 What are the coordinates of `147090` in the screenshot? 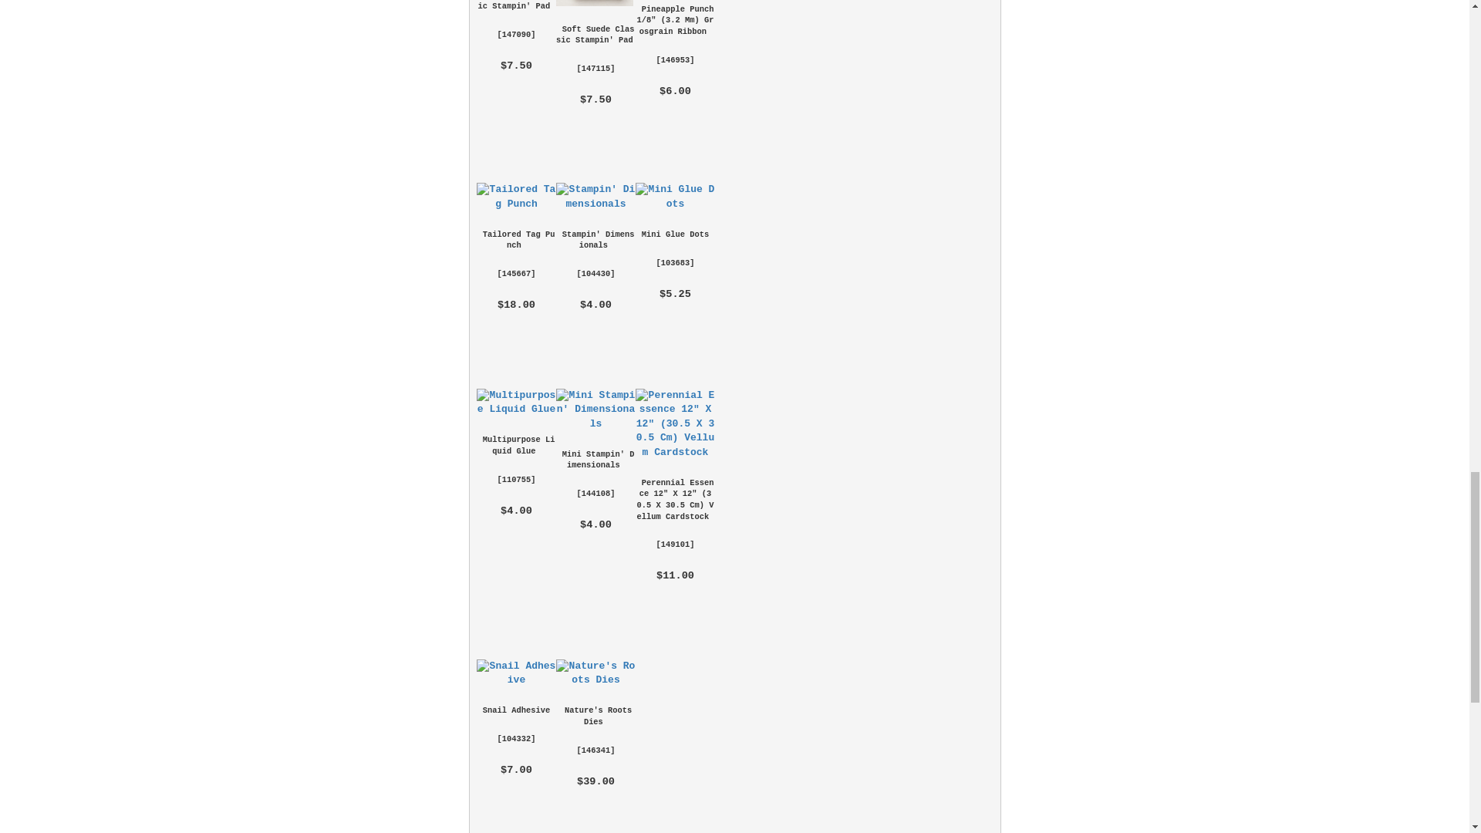 It's located at (515, 34).